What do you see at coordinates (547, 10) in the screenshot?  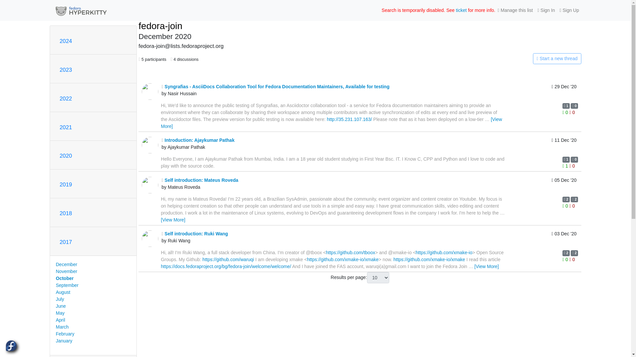 I see `Sign In` at bounding box center [547, 10].